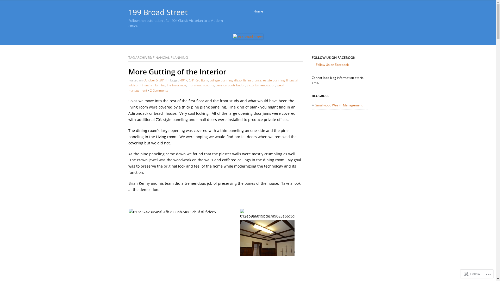 The width and height of the screenshot is (500, 281). What do you see at coordinates (247, 80) in the screenshot?
I see `disability insurance` at bounding box center [247, 80].